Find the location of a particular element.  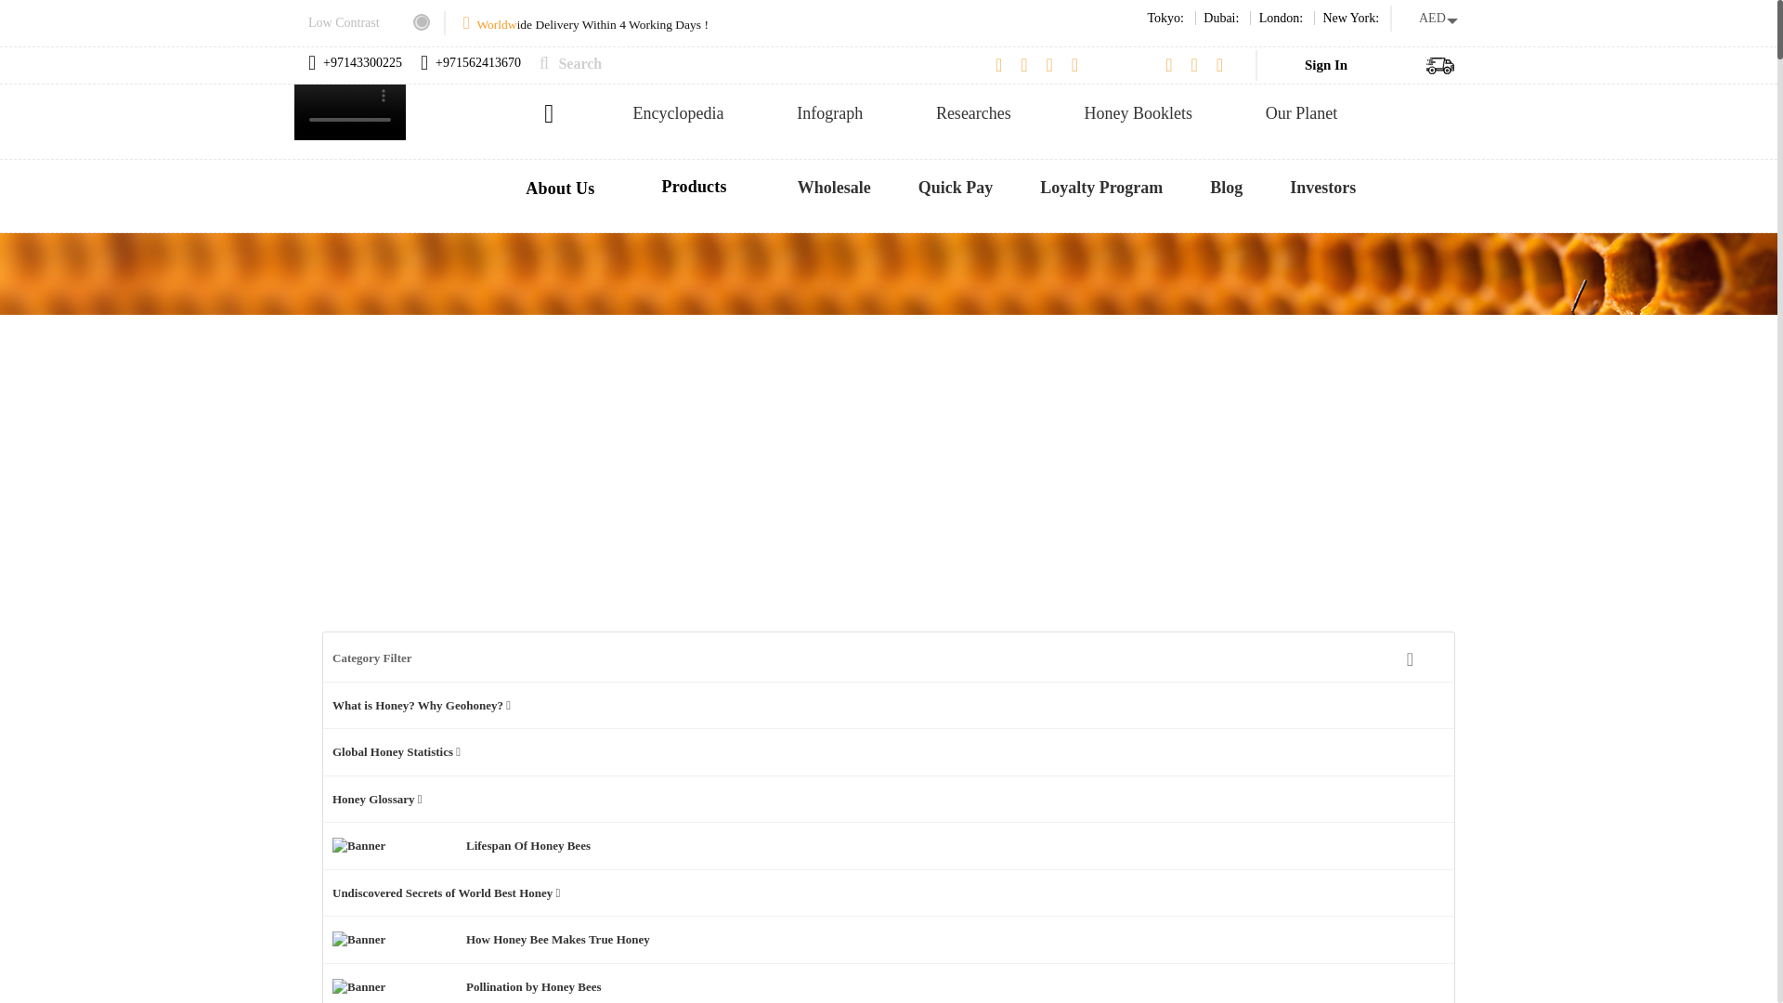

Loyalty Program is located at coordinates (1100, 188).